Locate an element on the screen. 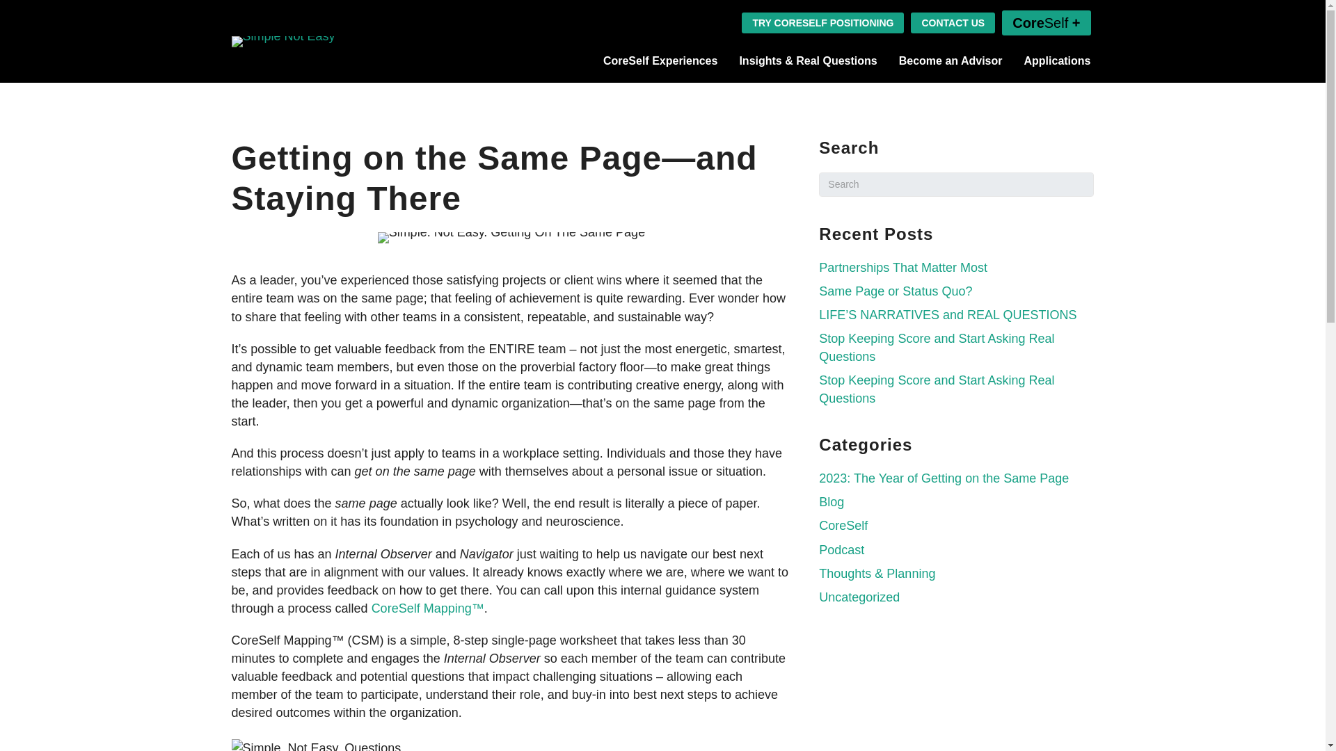 Image resolution: width=1336 pixels, height=751 pixels. Uncategorized is located at coordinates (859, 597).